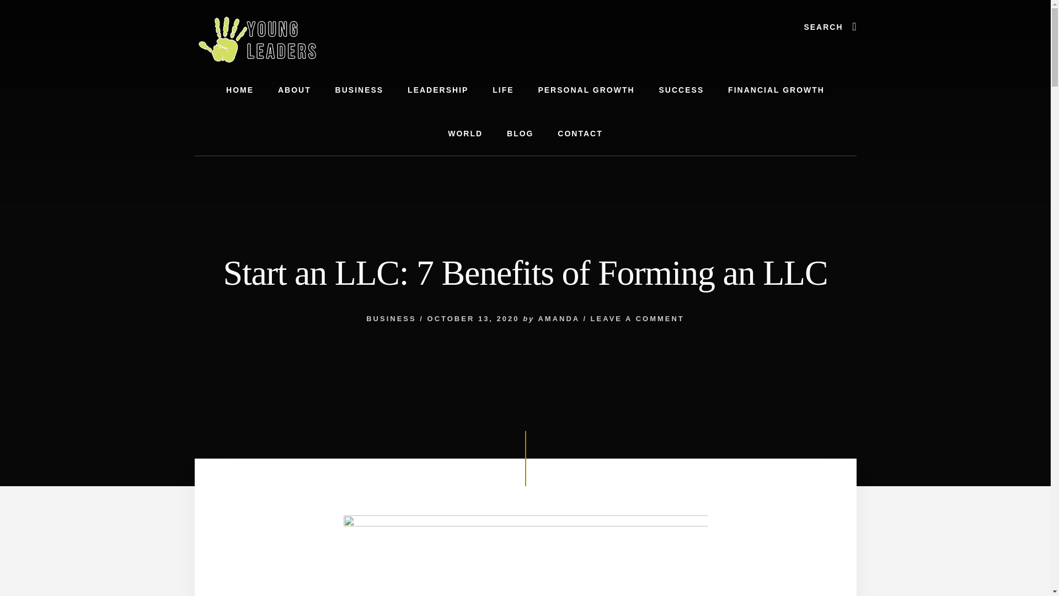 The width and height of the screenshot is (1059, 596). What do you see at coordinates (438, 91) in the screenshot?
I see `LEADERSHIP` at bounding box center [438, 91].